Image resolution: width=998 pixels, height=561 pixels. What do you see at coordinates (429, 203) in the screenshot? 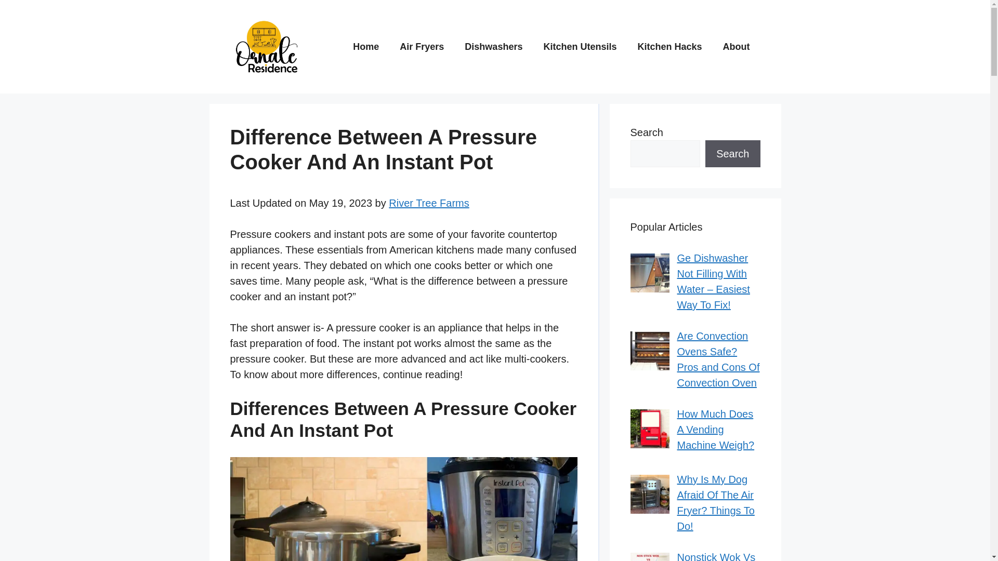
I see `River Tree Farms` at bounding box center [429, 203].